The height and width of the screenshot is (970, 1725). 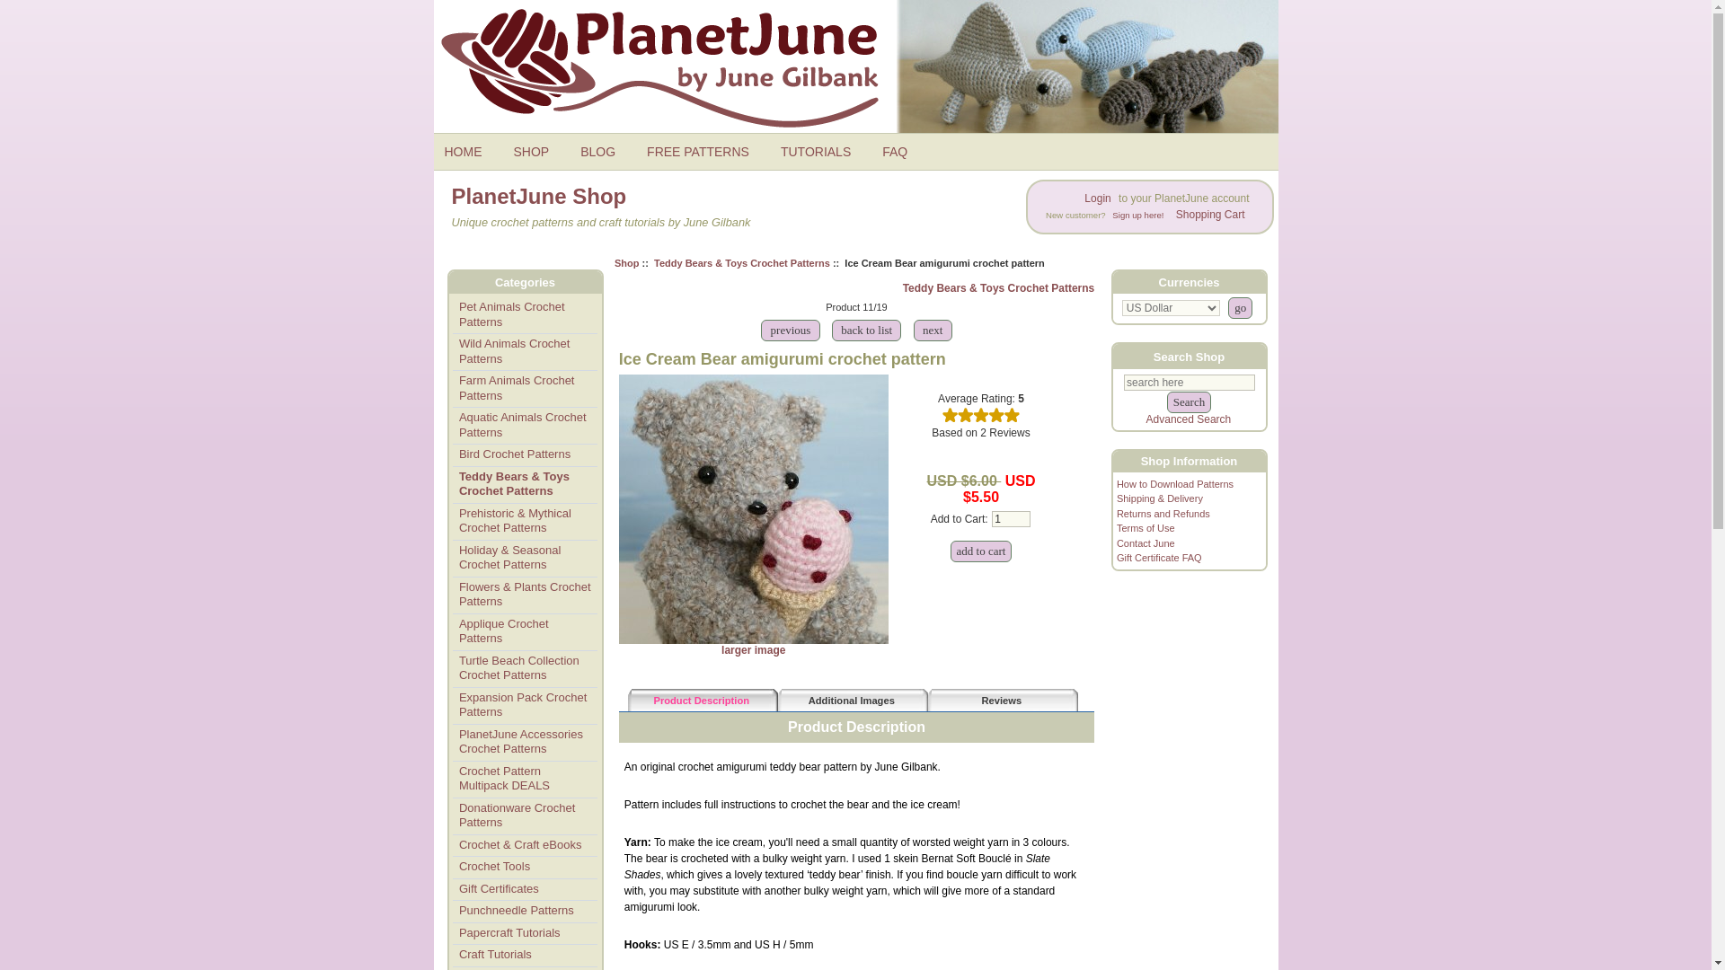 I want to click on Search, so click(x=1189, y=402).